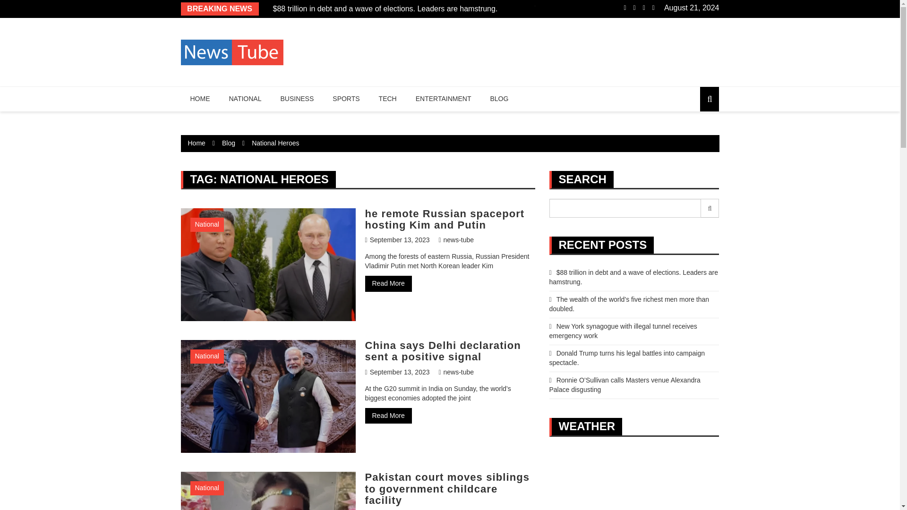 The width and height of the screenshot is (907, 510). I want to click on ENTERTAINMENT, so click(443, 99).